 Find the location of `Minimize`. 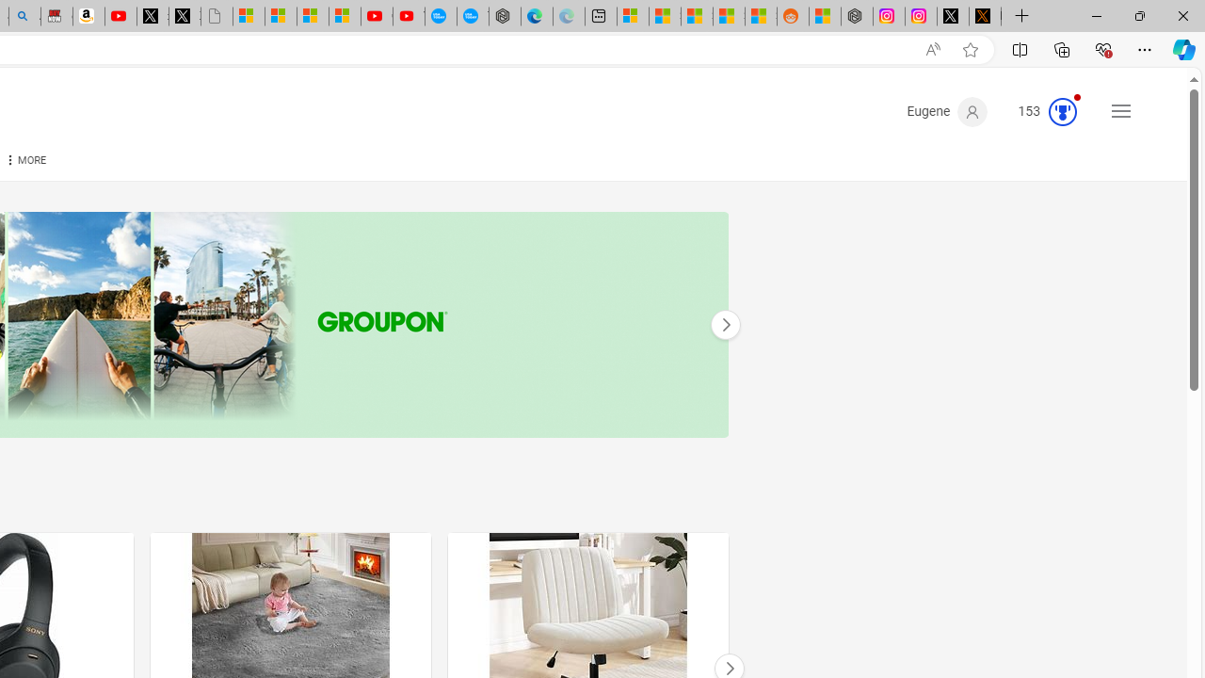

Minimize is located at coordinates (1096, 15).